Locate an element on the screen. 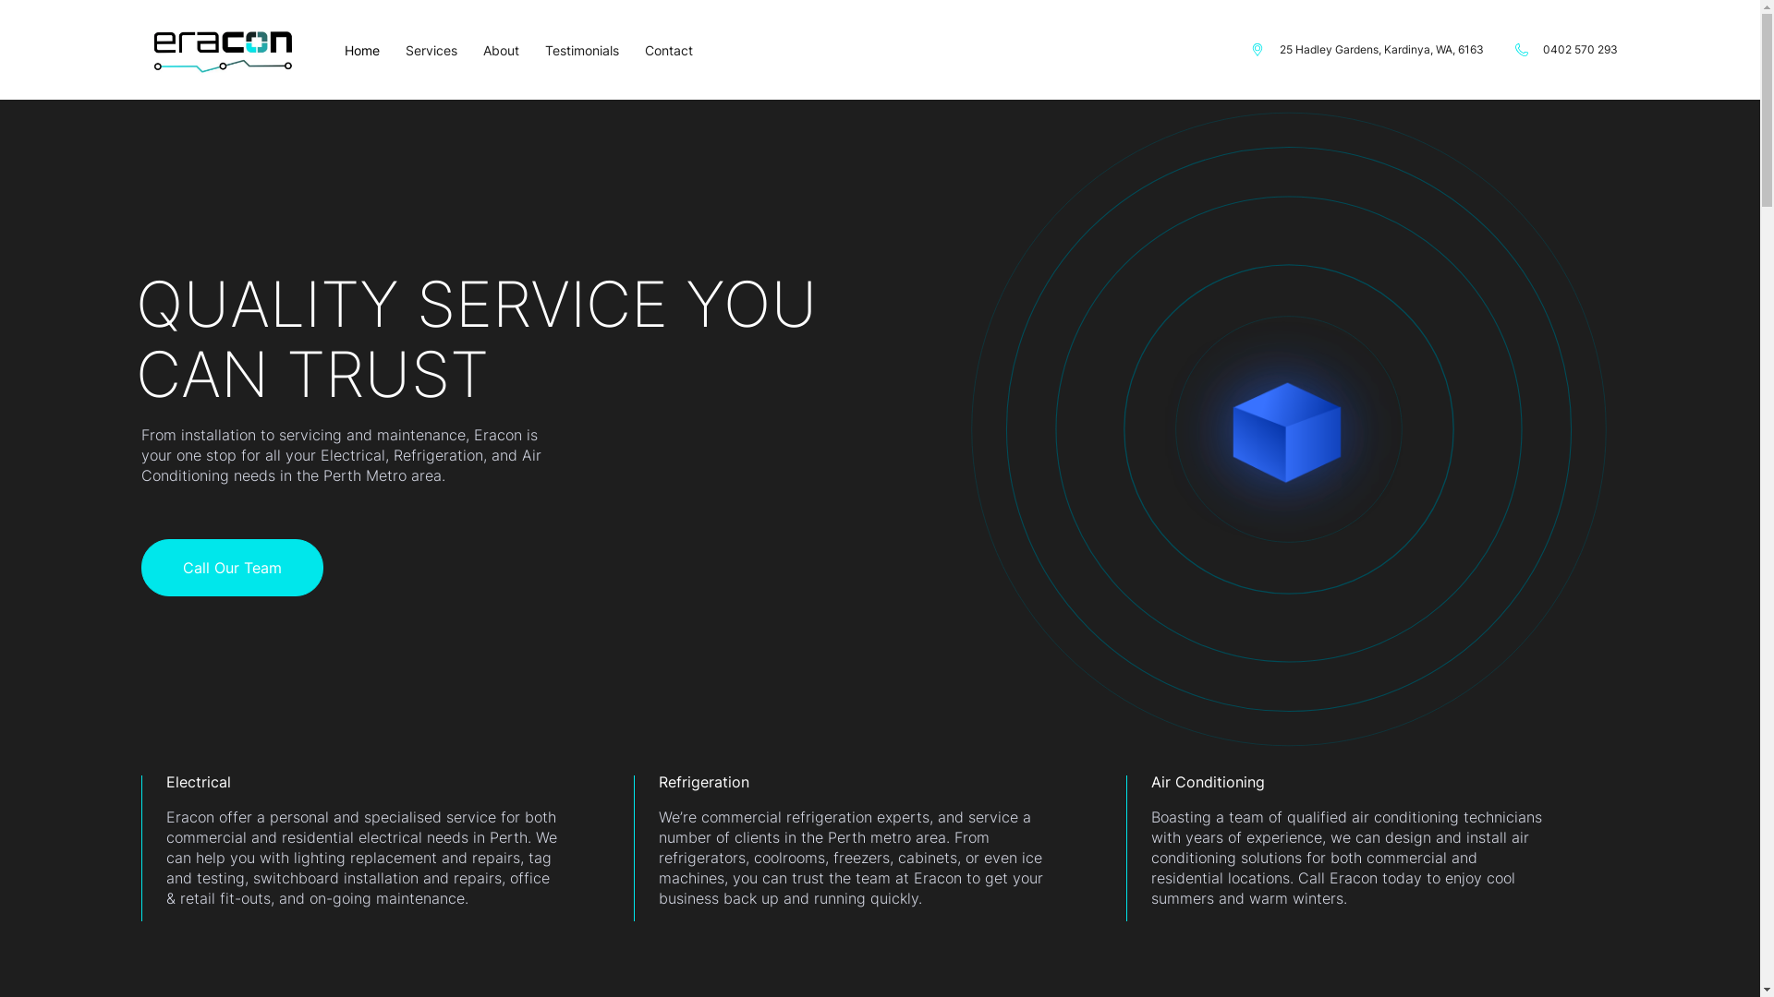  About is located at coordinates (501, 50).